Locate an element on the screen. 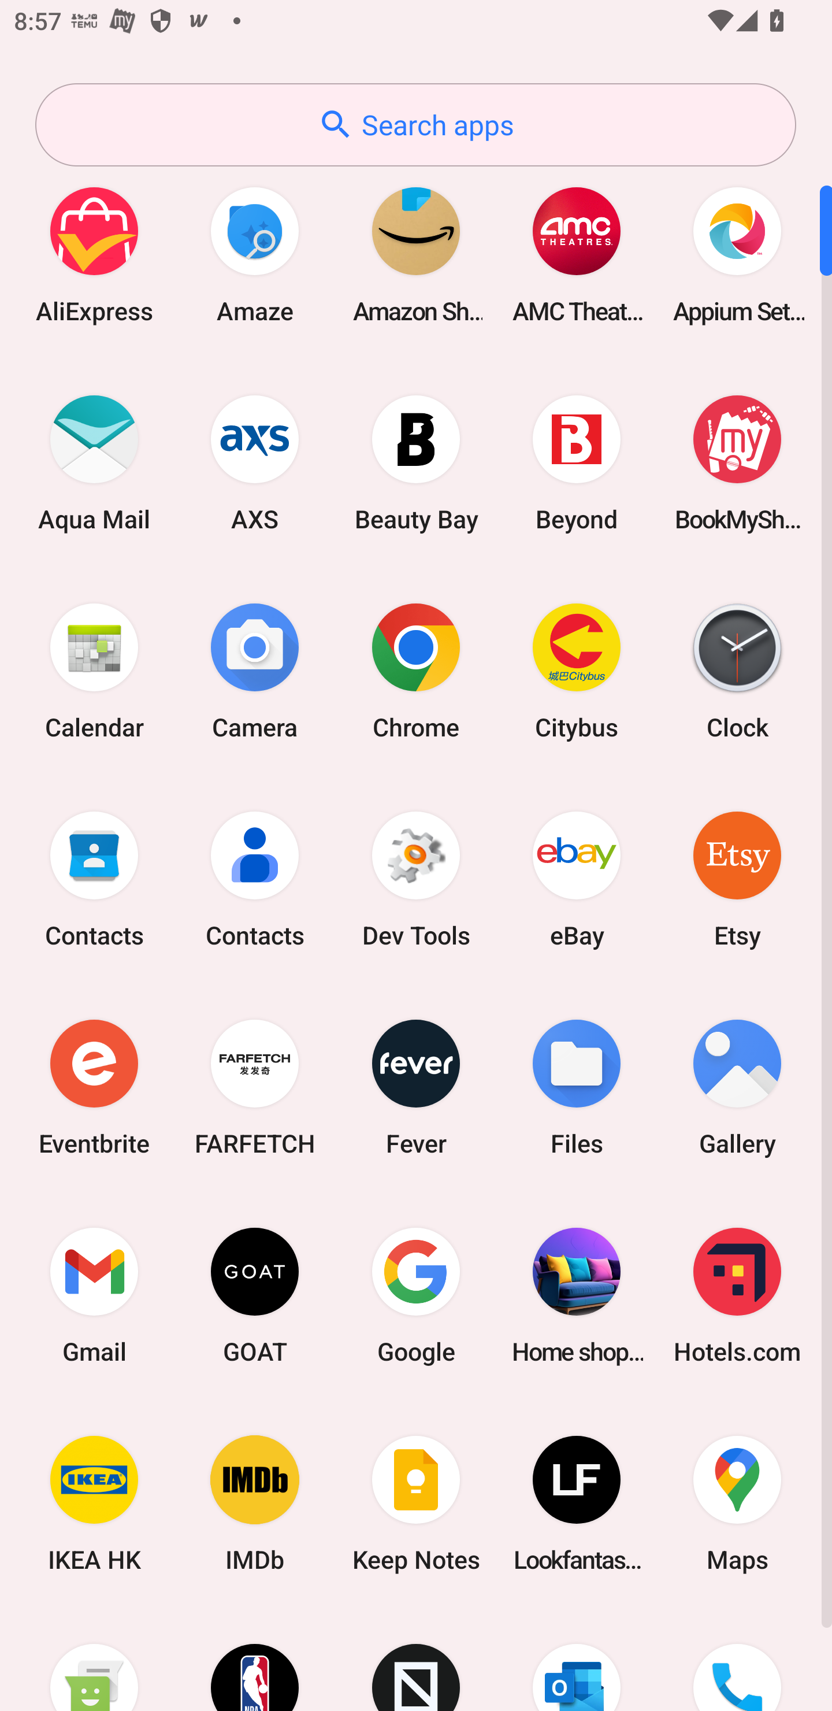  Citybus is located at coordinates (577, 671).